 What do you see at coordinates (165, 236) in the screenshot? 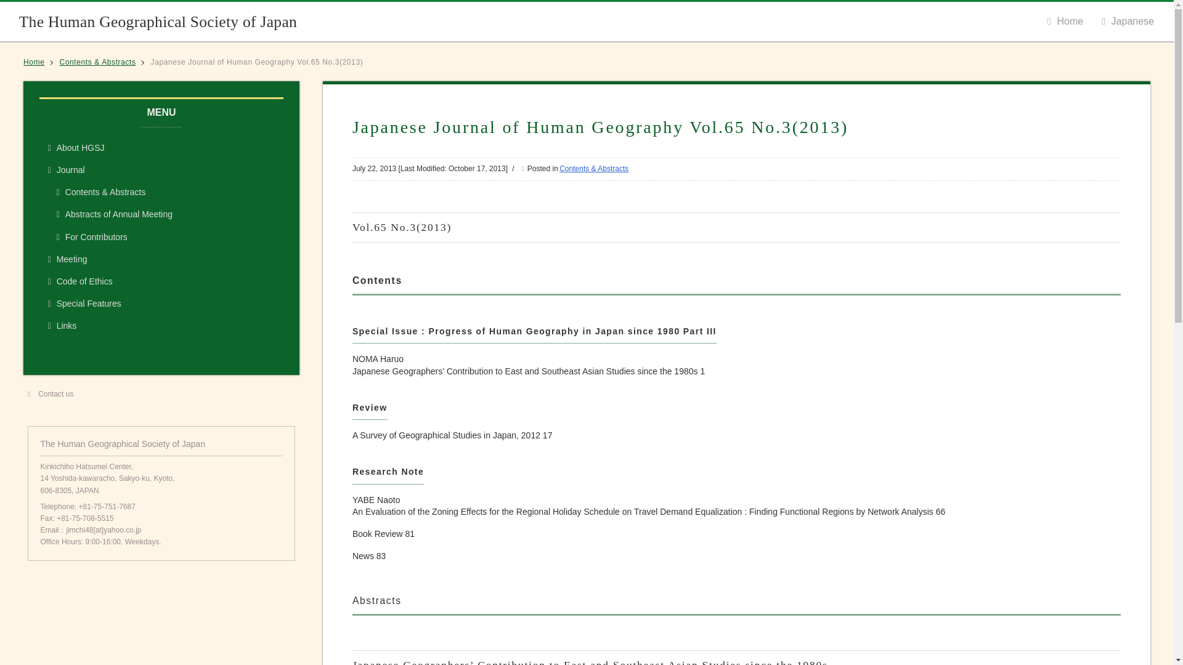
I see `For Contributors` at bounding box center [165, 236].